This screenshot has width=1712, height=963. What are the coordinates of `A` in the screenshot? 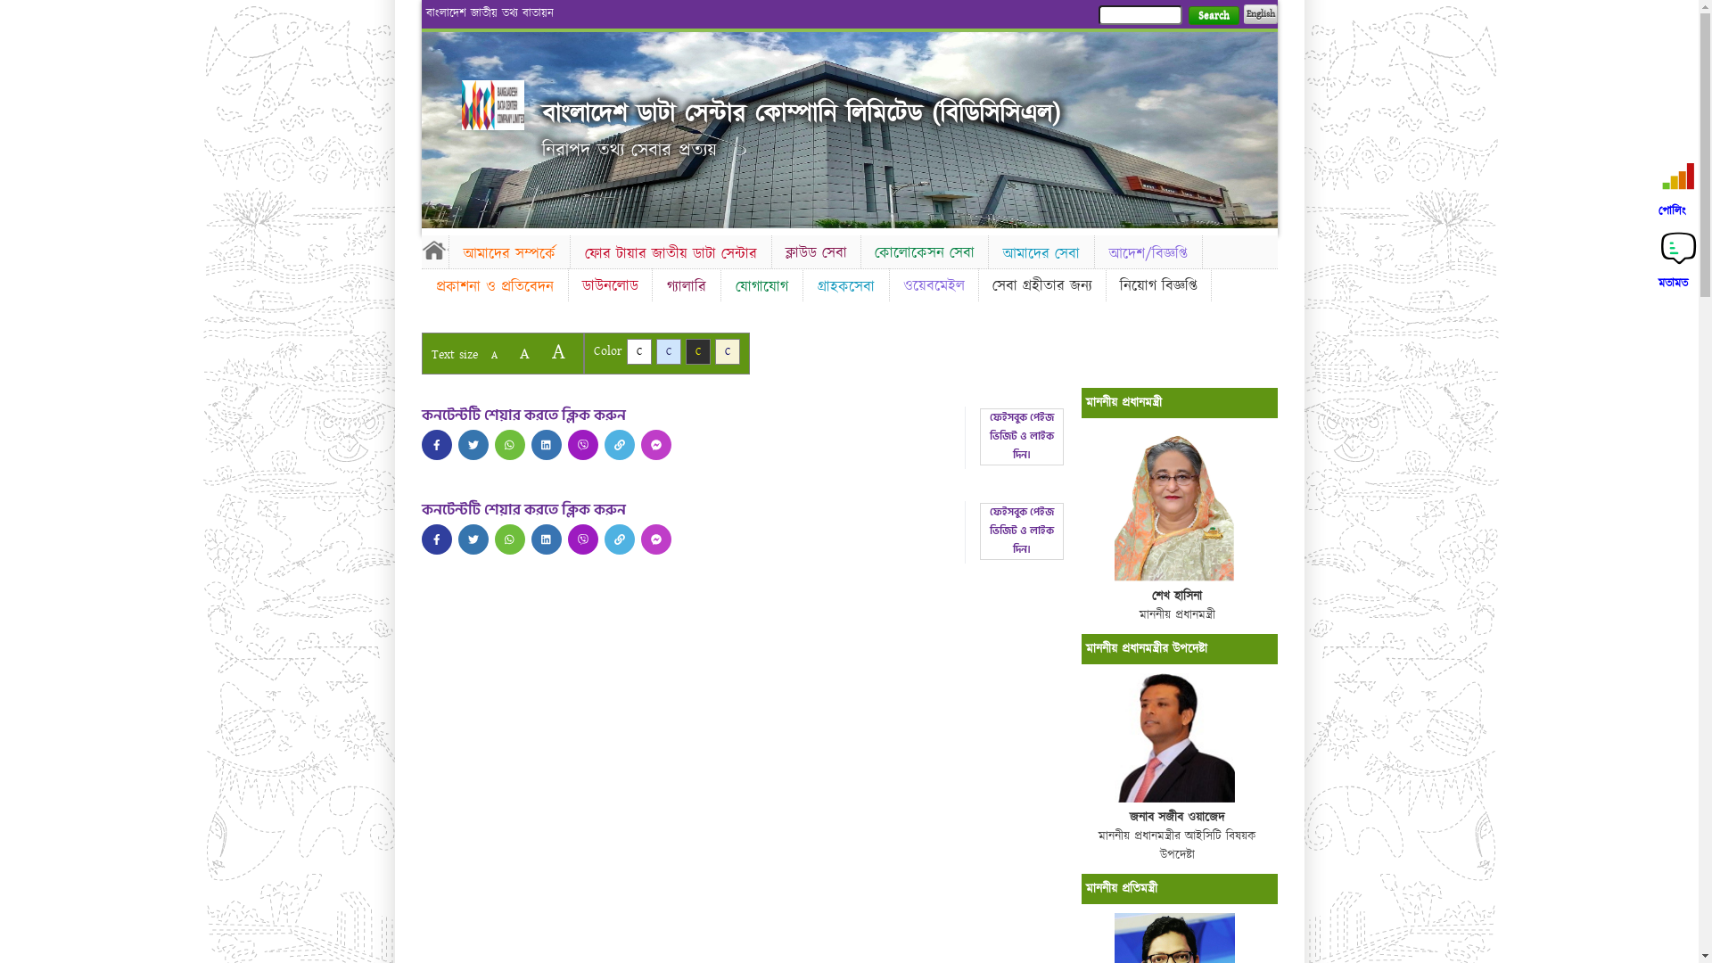 It's located at (494, 355).